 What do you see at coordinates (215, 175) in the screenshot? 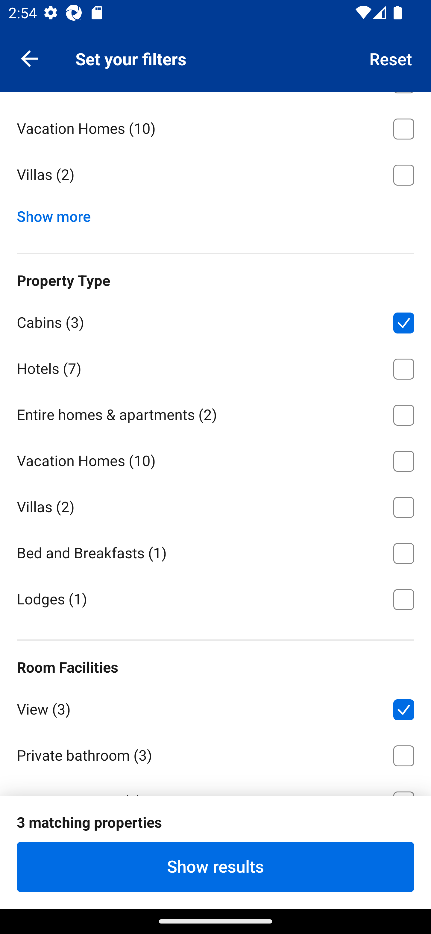
I see `Villas ⁦(2)` at bounding box center [215, 175].